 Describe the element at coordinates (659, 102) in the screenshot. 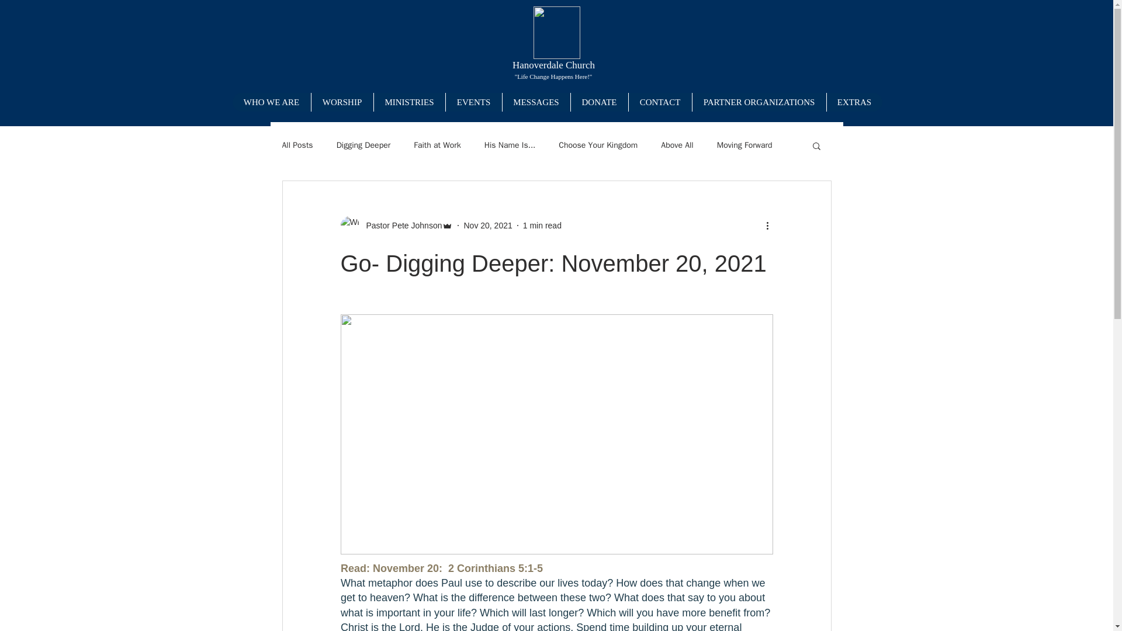

I see `CONTACT` at that location.